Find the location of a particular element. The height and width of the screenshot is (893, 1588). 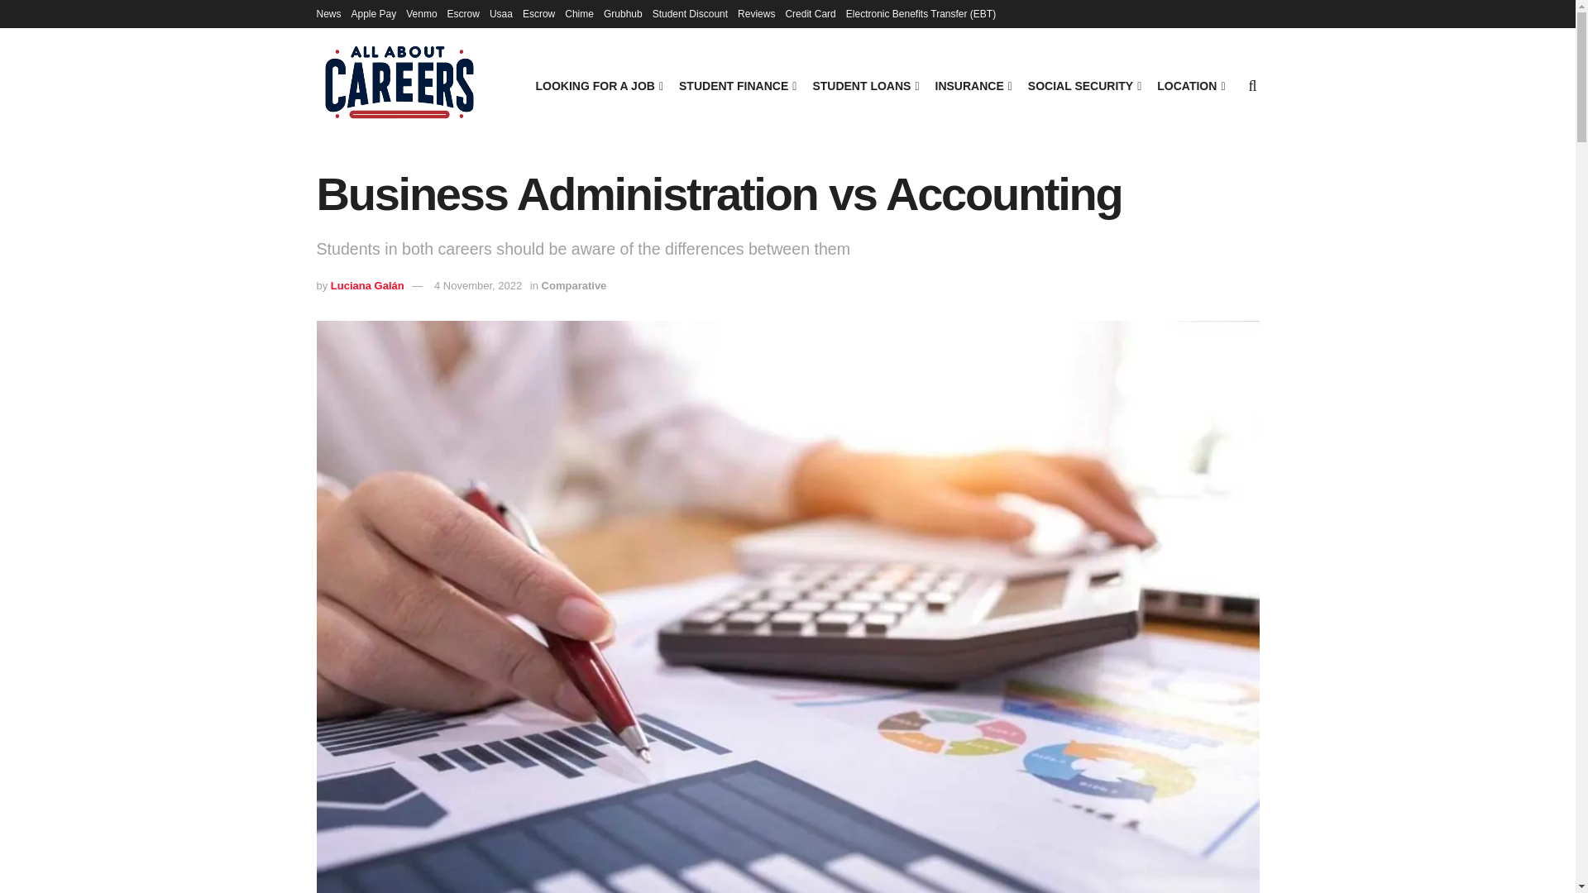

LOOKING FOR A JOB is located at coordinates (597, 85).